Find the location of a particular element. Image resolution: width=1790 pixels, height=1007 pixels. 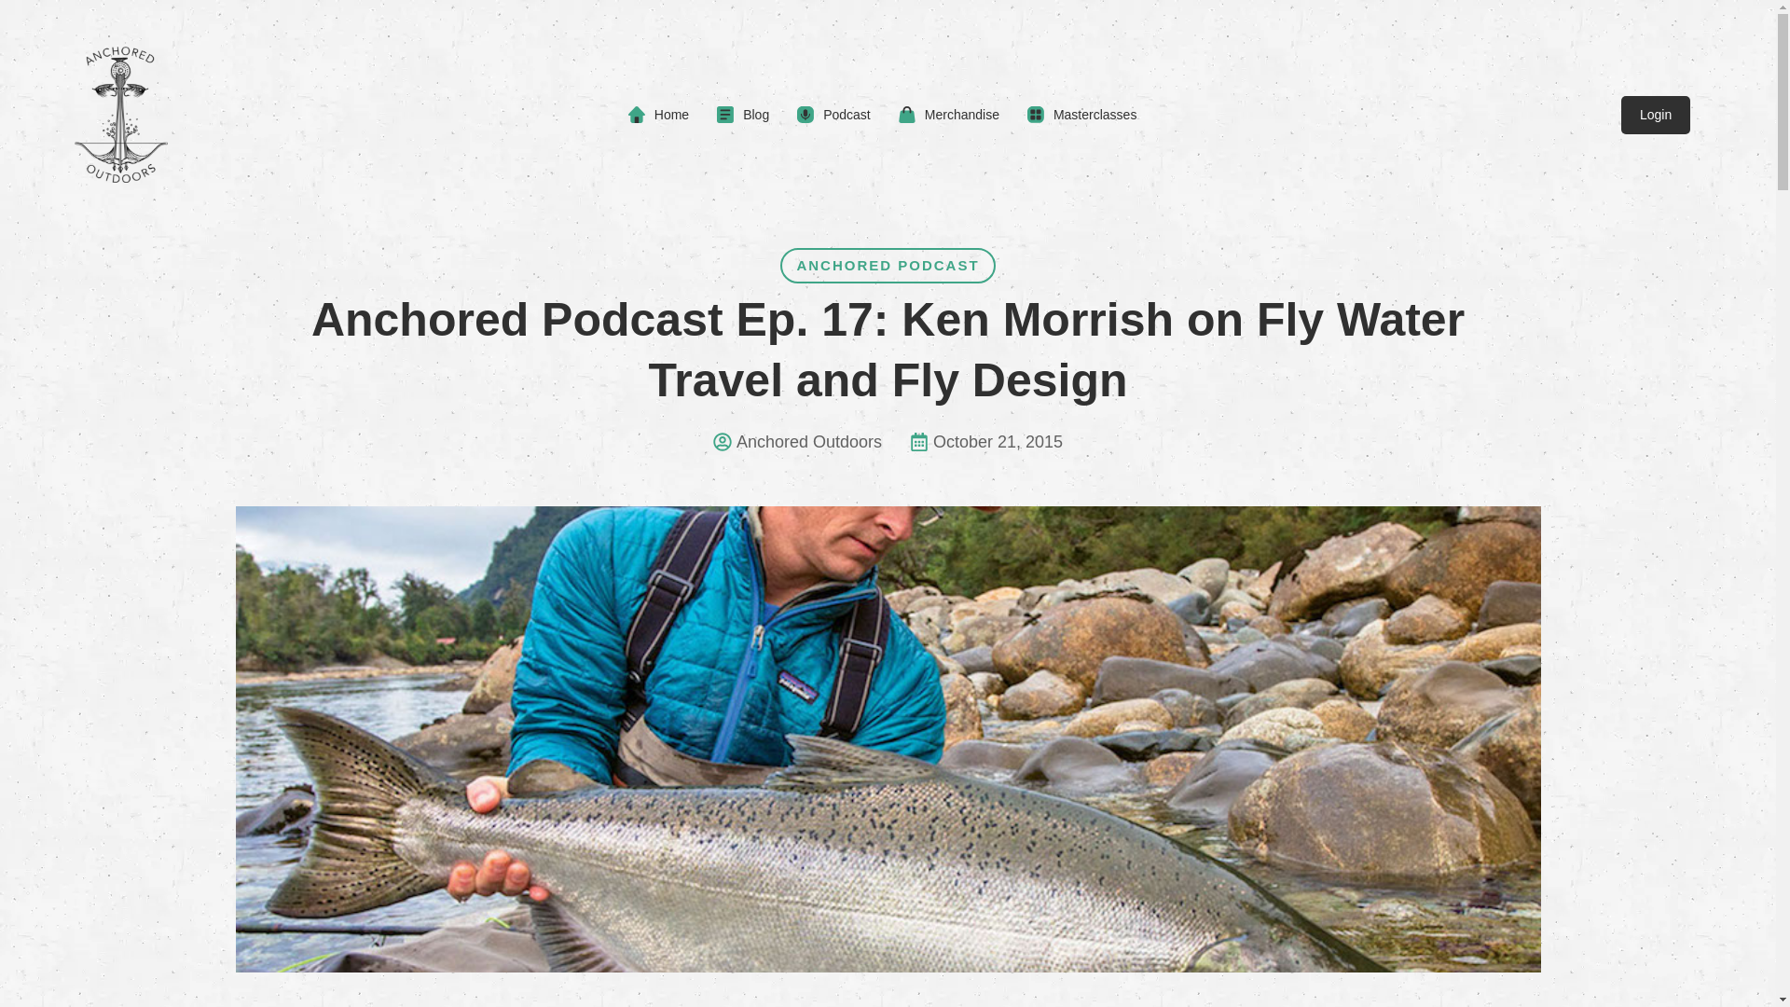

ANCHORED PODCAST is located at coordinates (888, 265).